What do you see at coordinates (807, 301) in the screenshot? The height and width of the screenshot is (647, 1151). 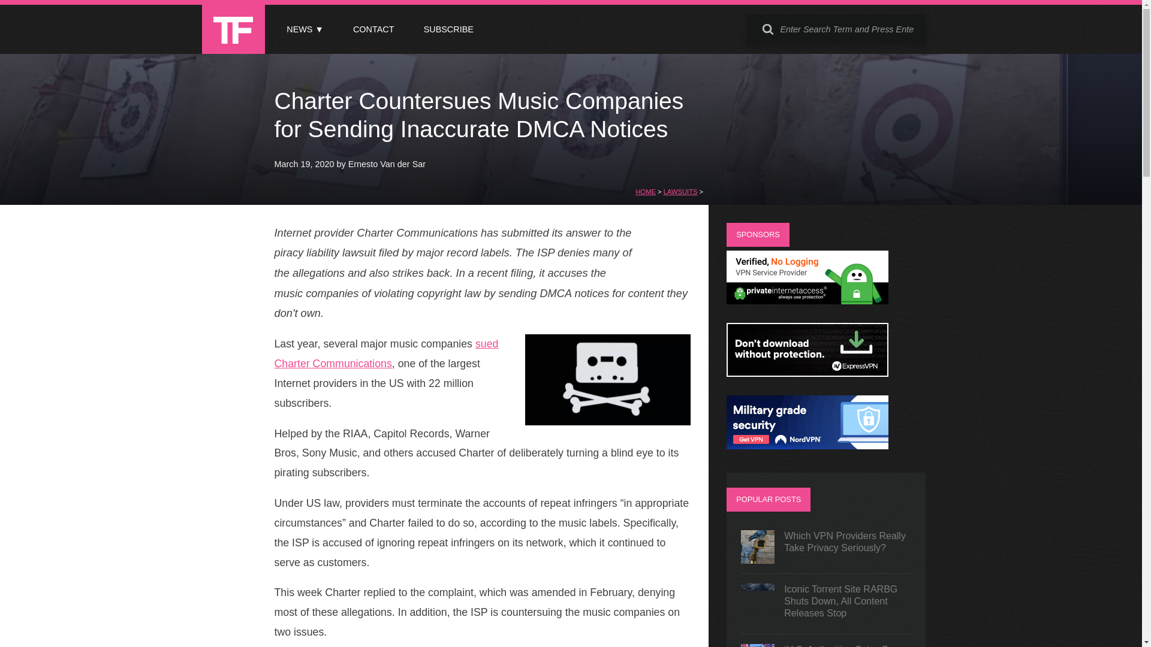 I see `Private Internet Access` at bounding box center [807, 301].